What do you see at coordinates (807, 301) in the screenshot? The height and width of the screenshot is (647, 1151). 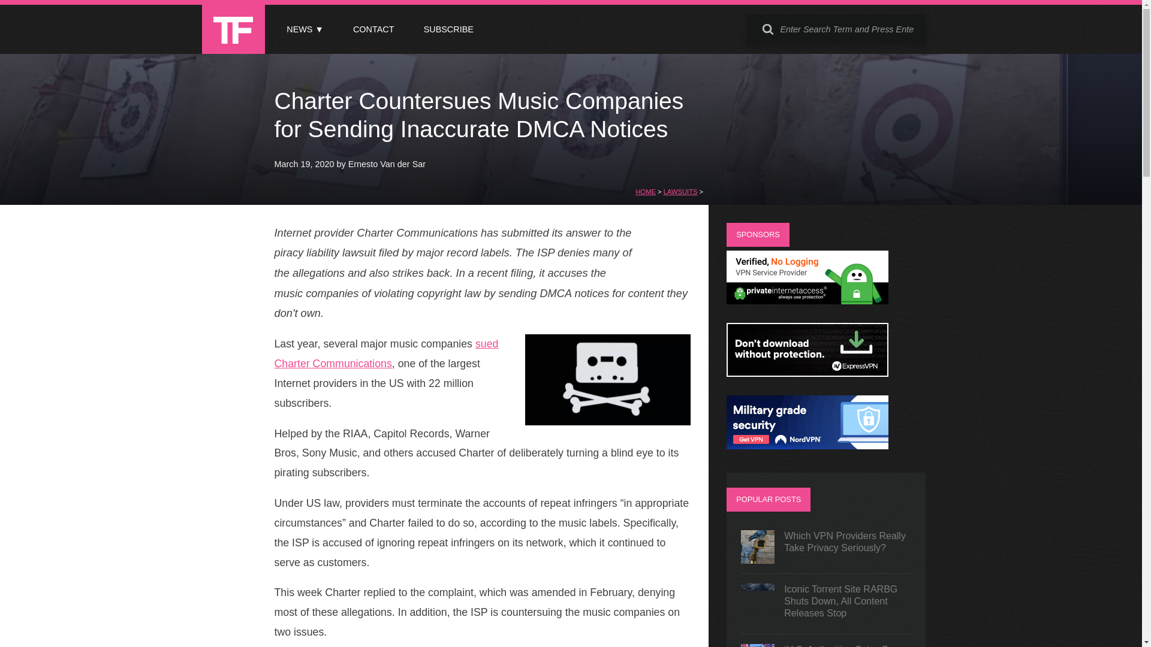 I see `Private Internet Access` at bounding box center [807, 301].